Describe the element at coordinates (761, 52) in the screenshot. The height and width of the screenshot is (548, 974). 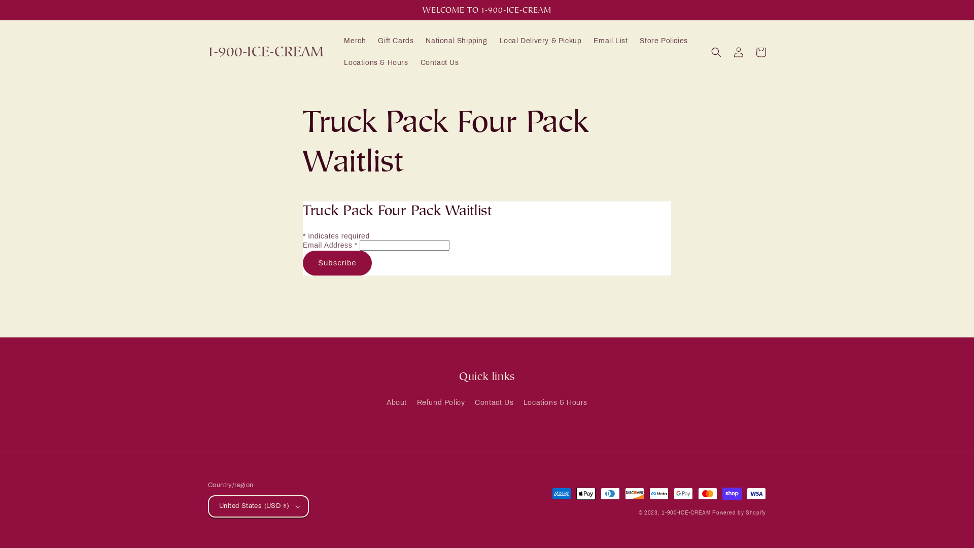
I see `Cart` at that location.